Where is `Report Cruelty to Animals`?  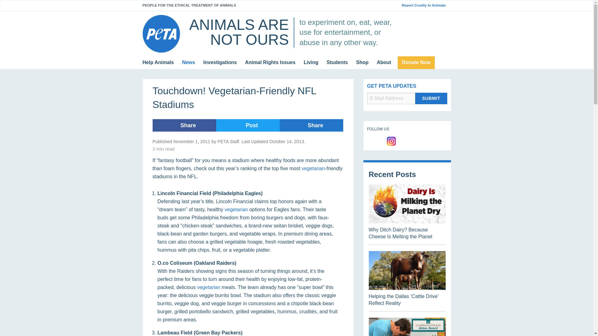
Report Cruelty to Animals is located at coordinates (426, 5).